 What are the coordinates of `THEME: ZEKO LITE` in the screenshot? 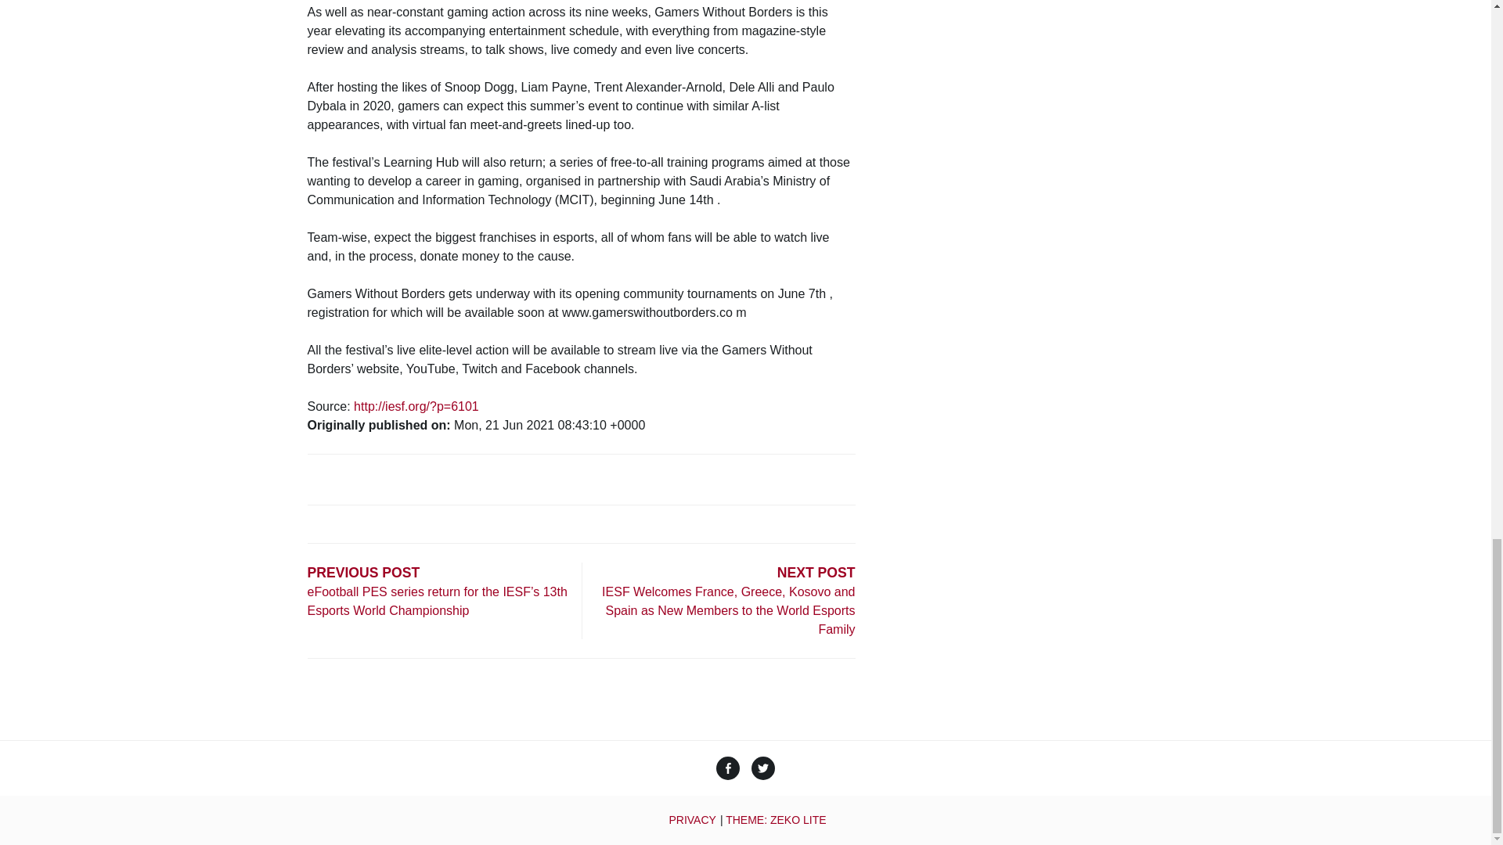 It's located at (775, 821).